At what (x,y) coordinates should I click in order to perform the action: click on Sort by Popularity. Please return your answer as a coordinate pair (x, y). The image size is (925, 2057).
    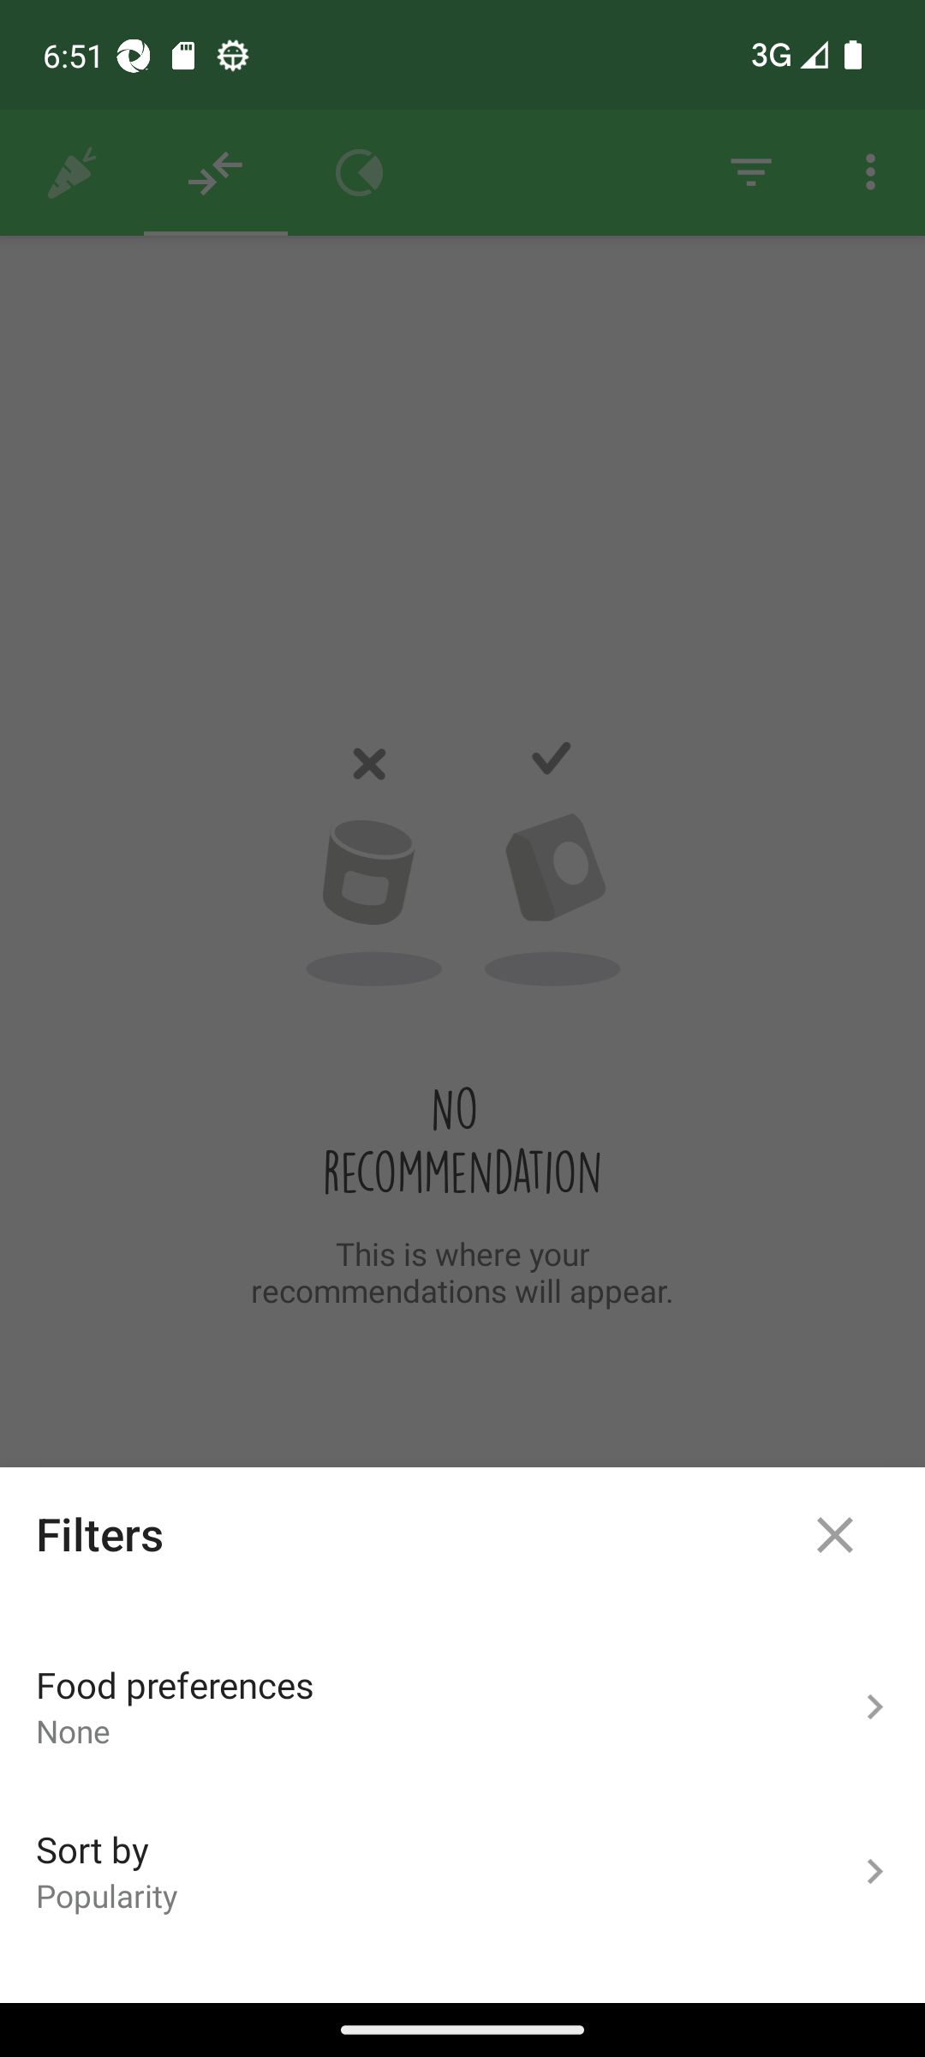
    Looking at the image, I should click on (462, 1872).